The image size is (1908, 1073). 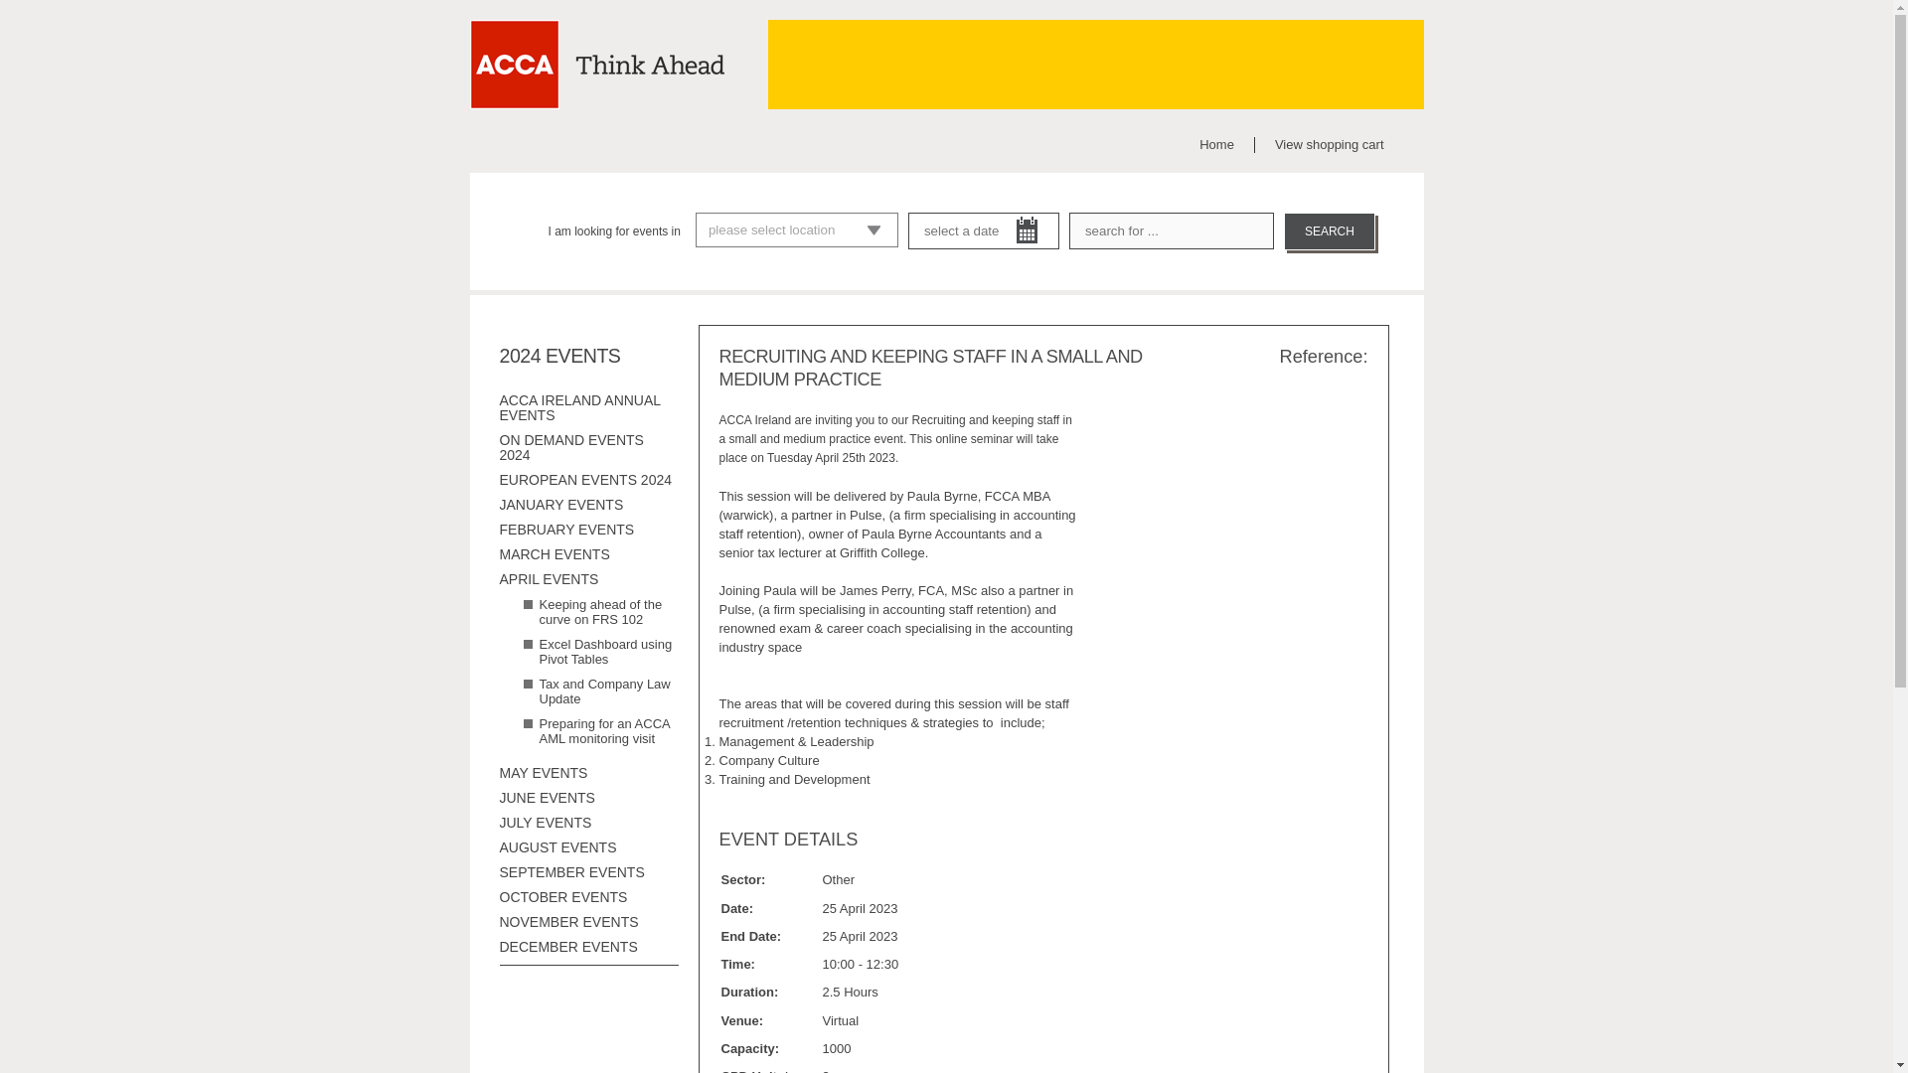 I want to click on JANUARY EVENTS, so click(x=560, y=505).